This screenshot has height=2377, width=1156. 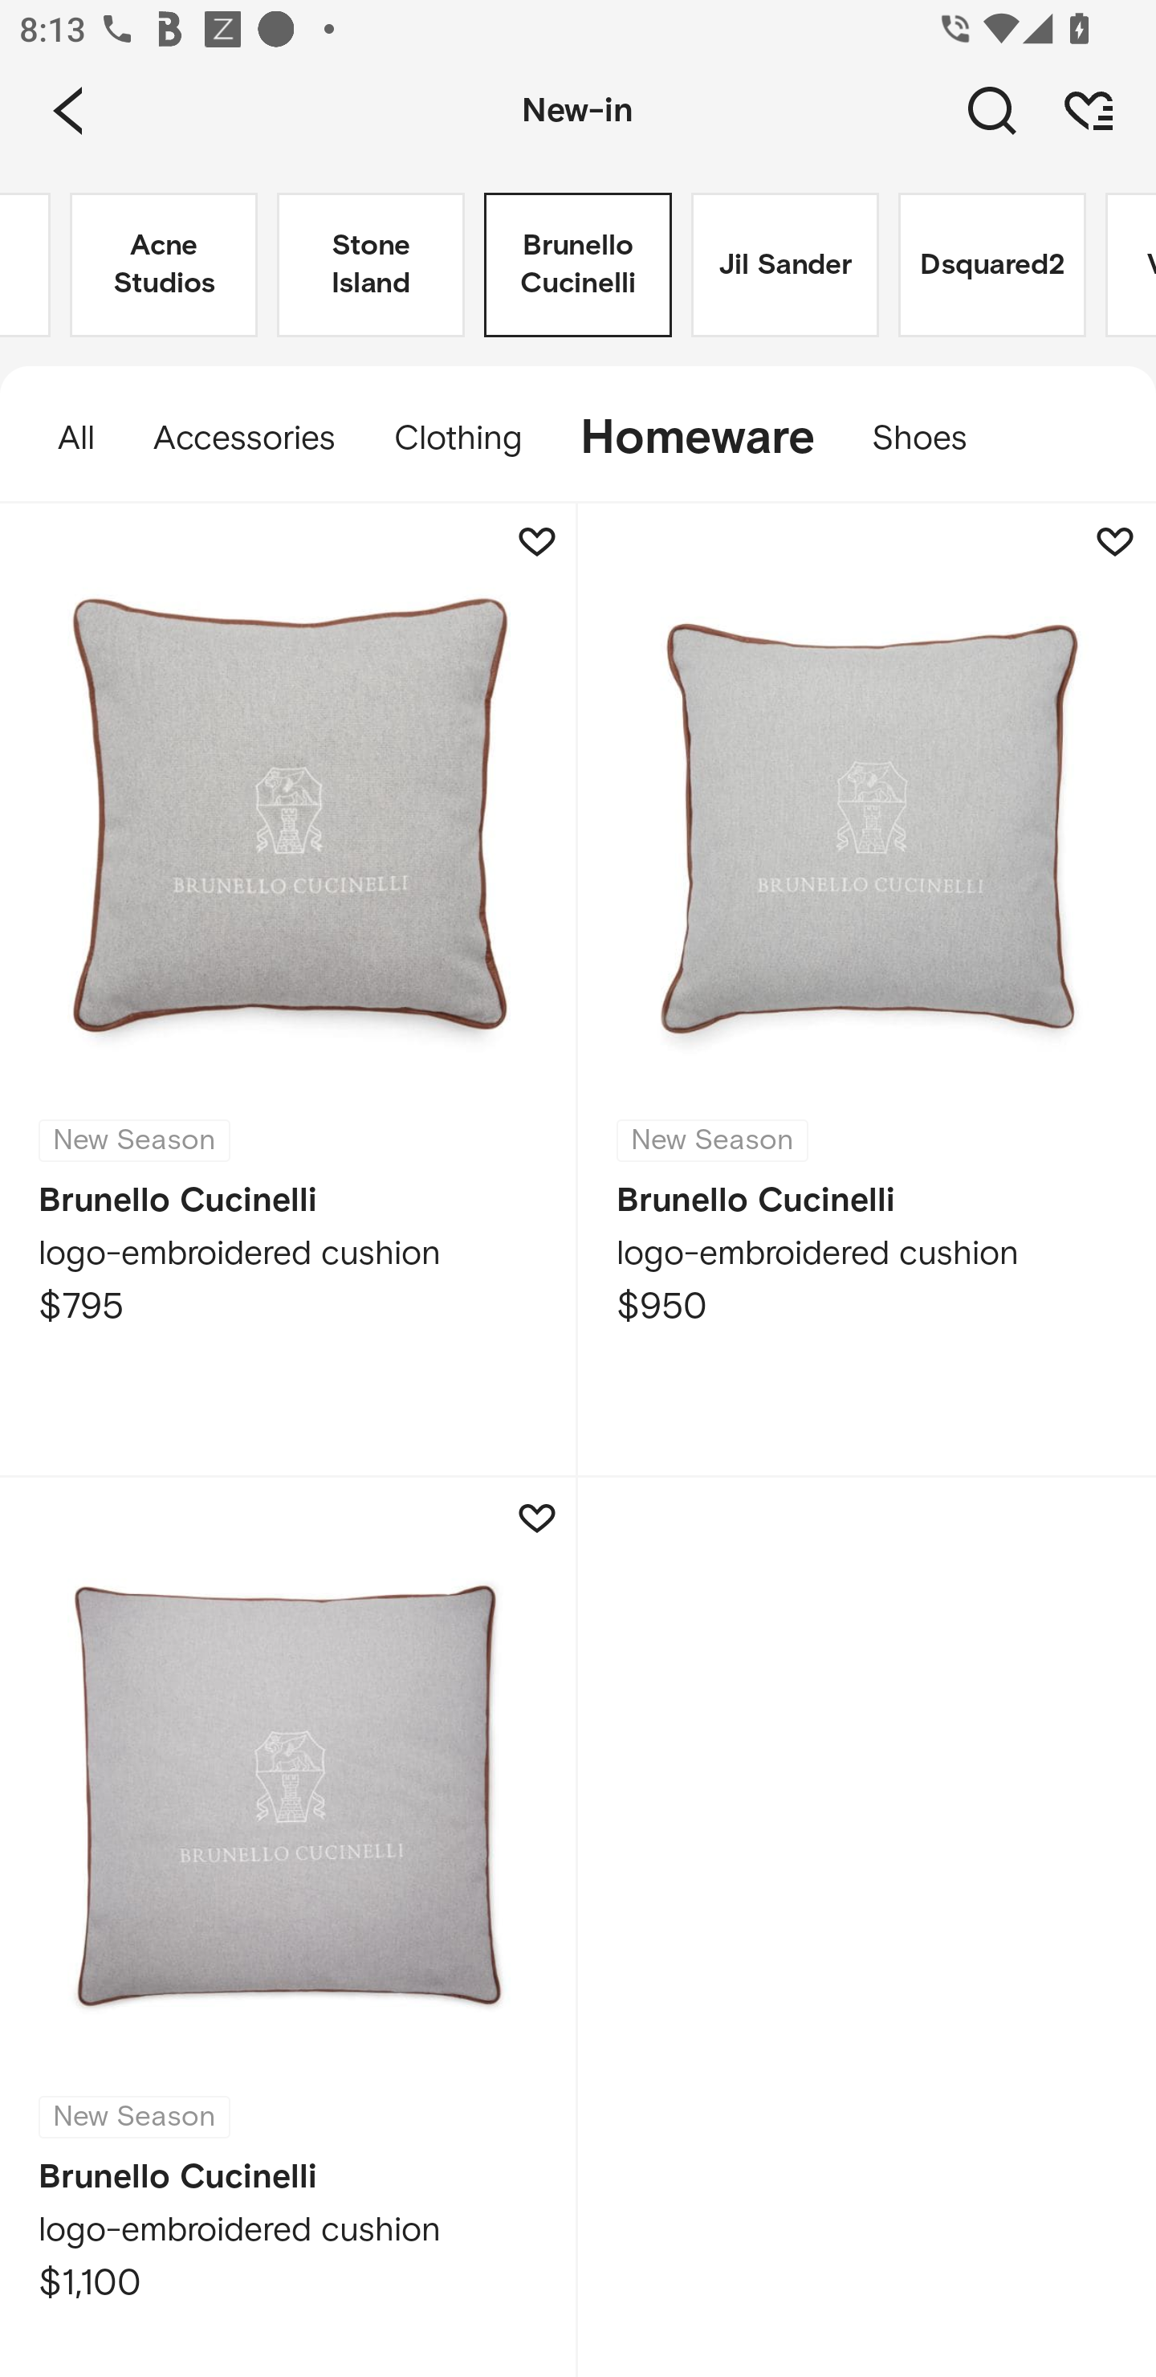 I want to click on Acne Studios, so click(x=164, y=265).